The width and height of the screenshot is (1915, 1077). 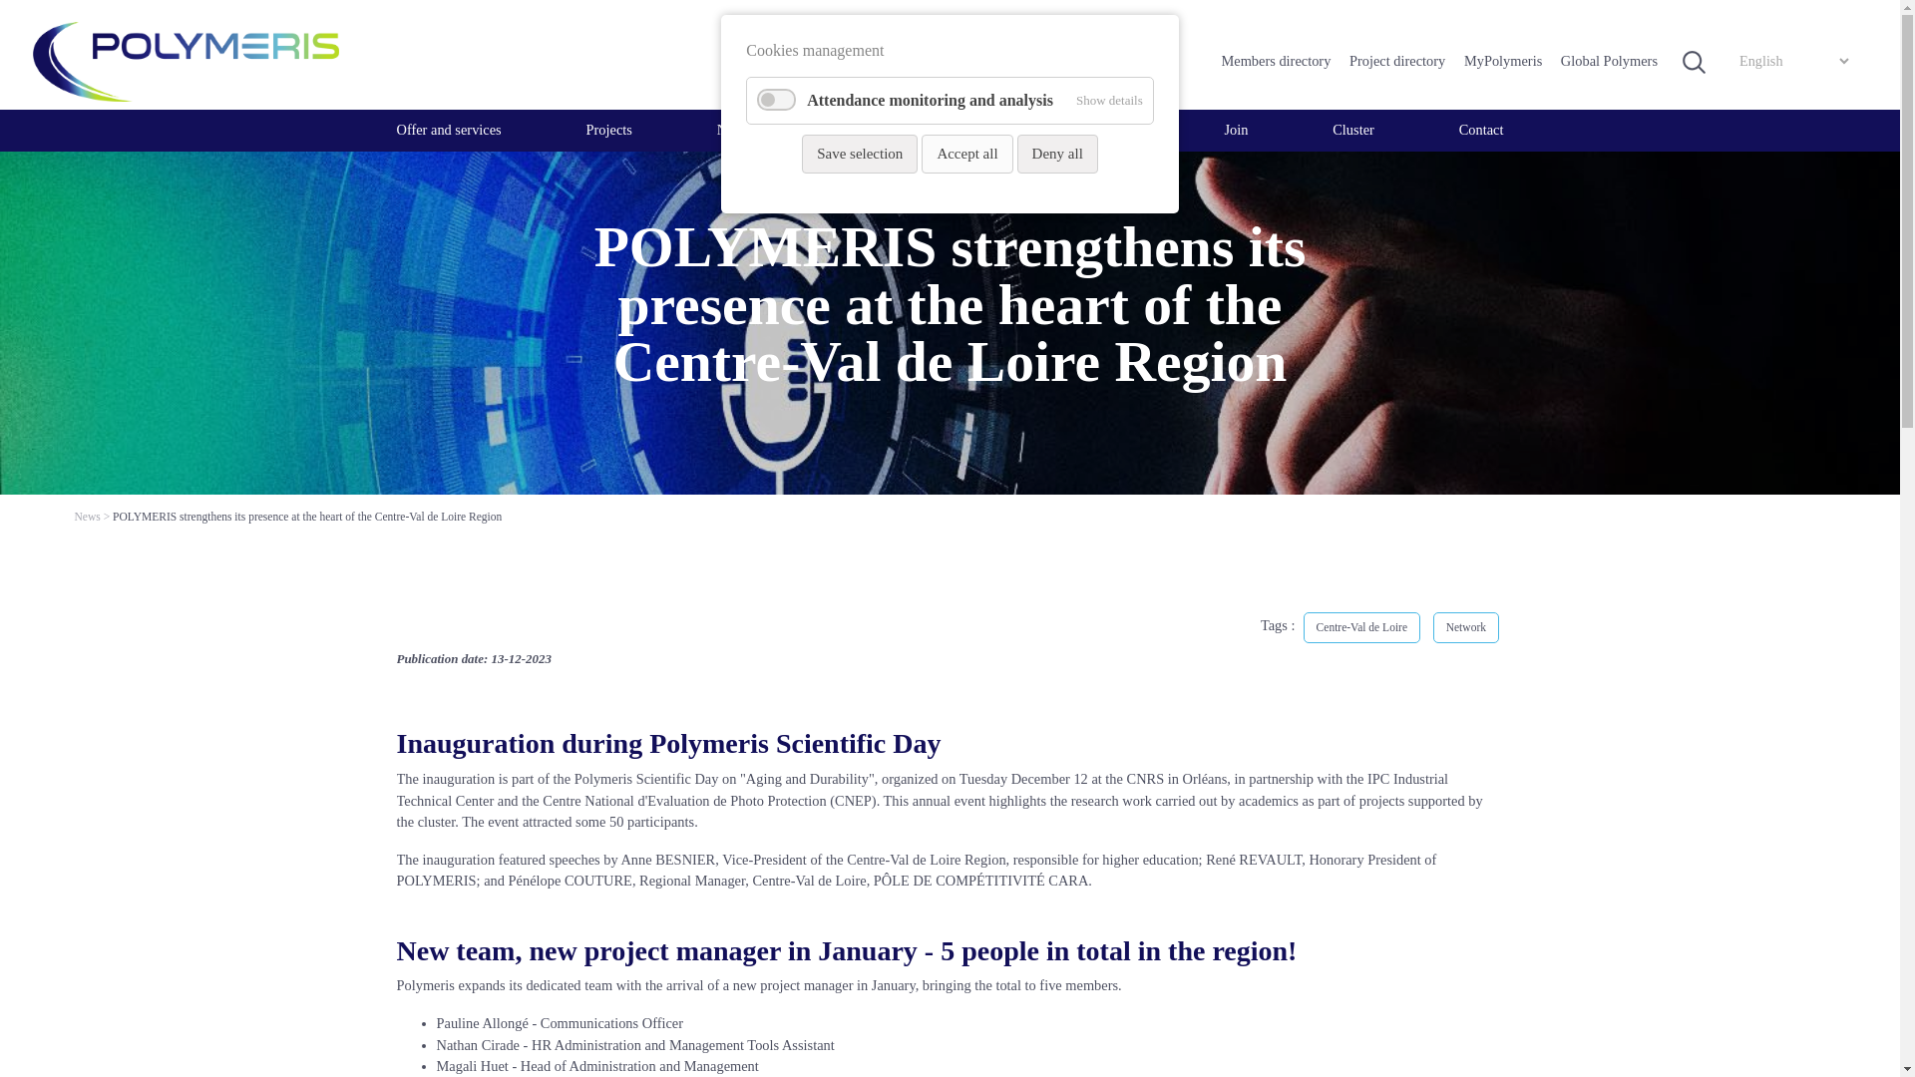 I want to click on Offer and services, so click(x=449, y=131).